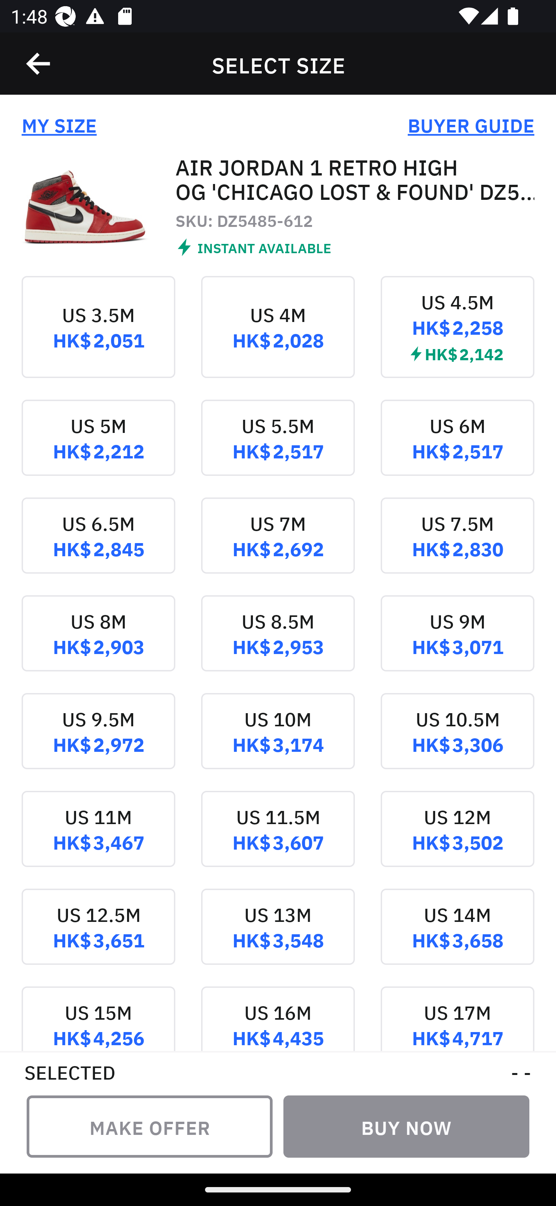  Describe the element at coordinates (457, 337) in the screenshot. I see `US 4.5M HK$ 2,258  HK$ 2,142` at that location.